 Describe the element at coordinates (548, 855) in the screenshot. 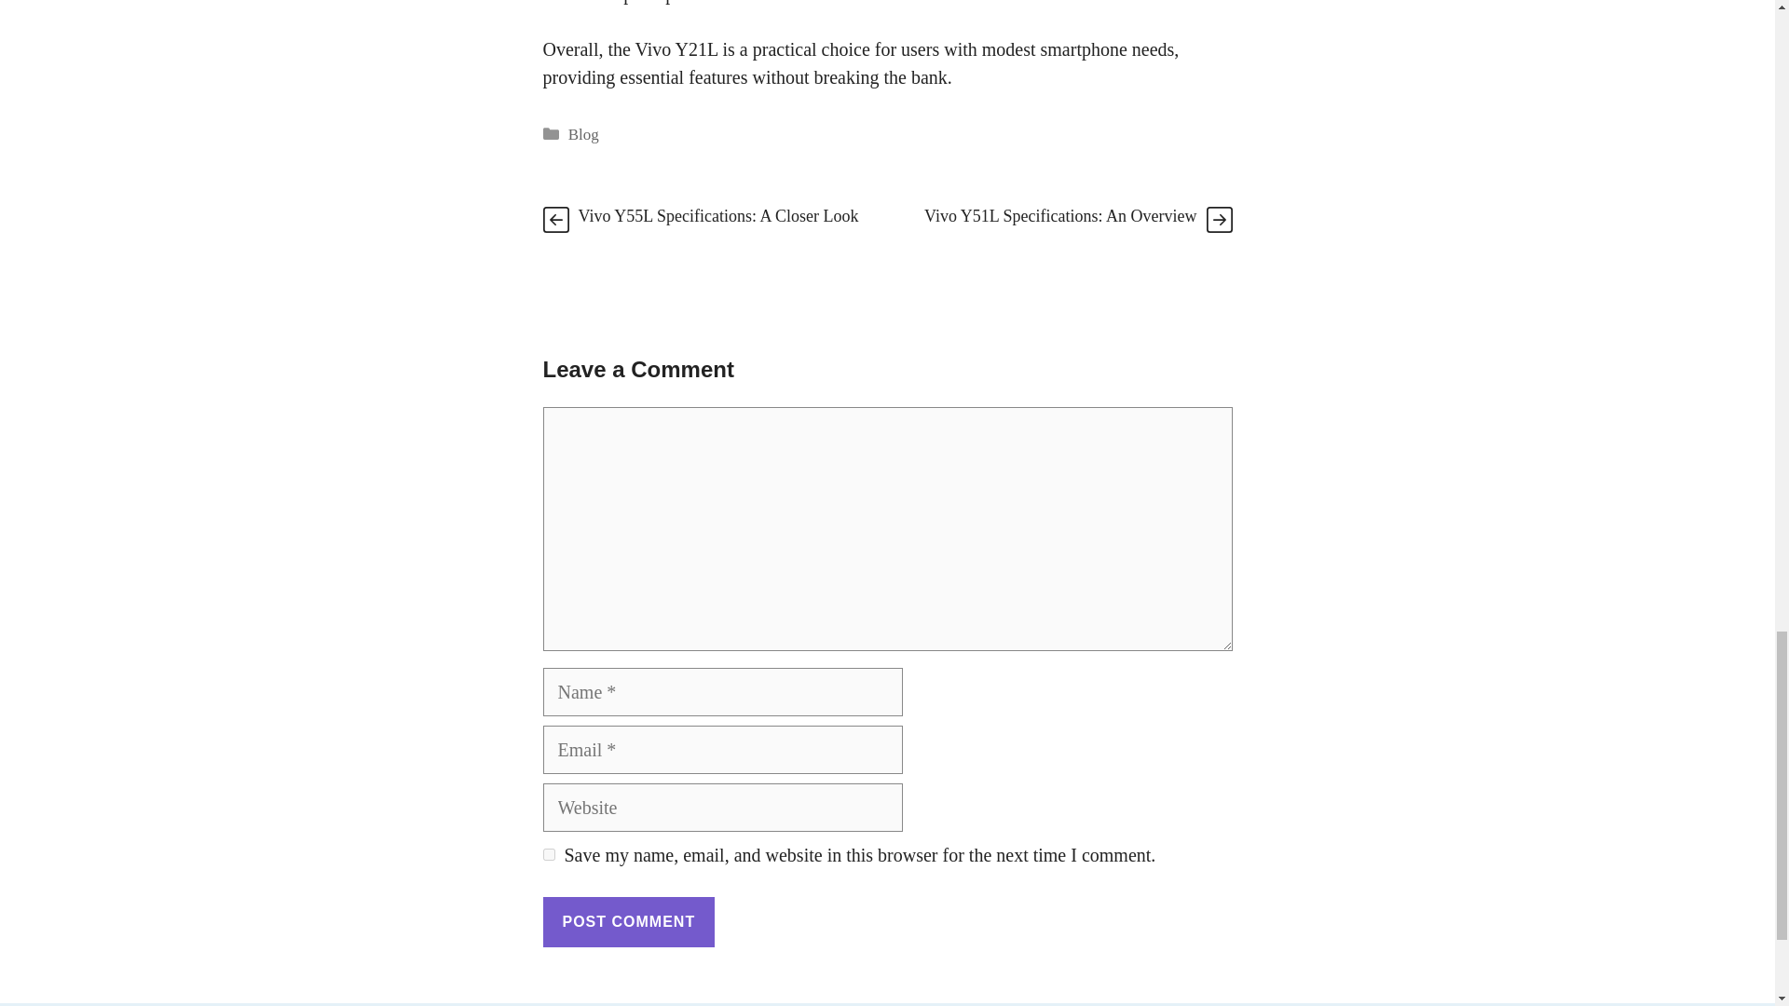

I see `yes` at that location.